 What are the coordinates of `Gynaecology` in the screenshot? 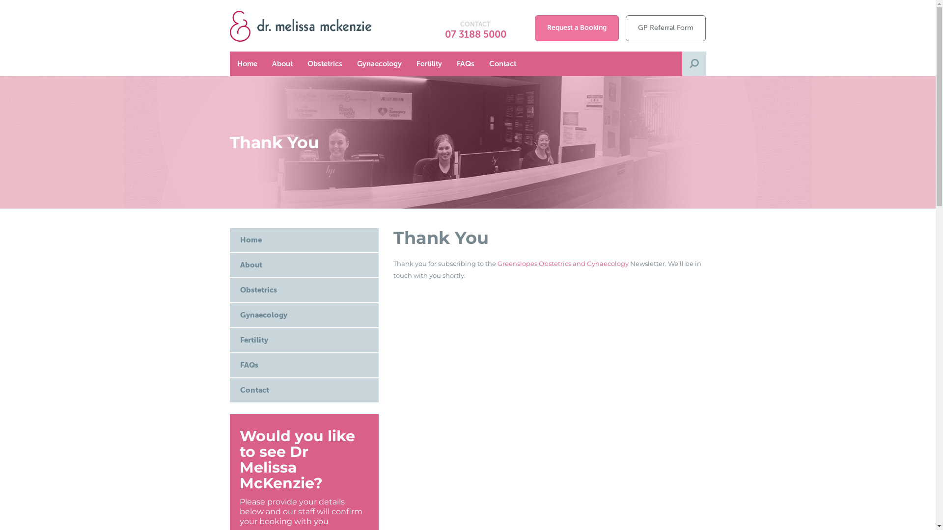 It's located at (379, 64).